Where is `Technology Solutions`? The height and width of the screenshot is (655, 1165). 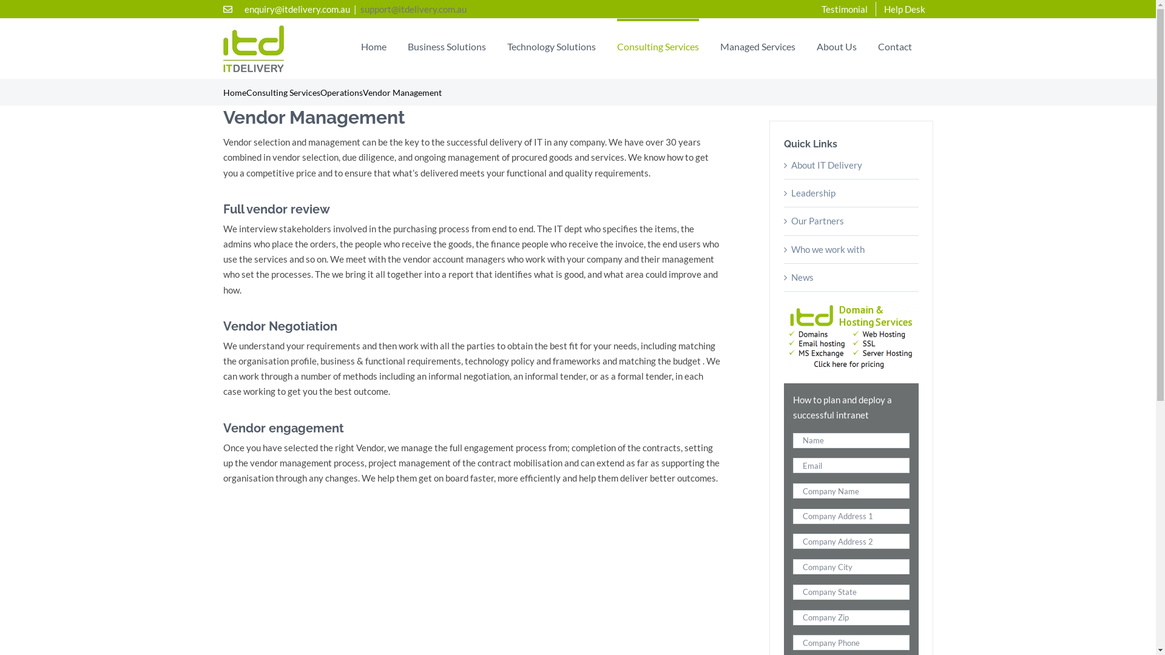 Technology Solutions is located at coordinates (552, 45).